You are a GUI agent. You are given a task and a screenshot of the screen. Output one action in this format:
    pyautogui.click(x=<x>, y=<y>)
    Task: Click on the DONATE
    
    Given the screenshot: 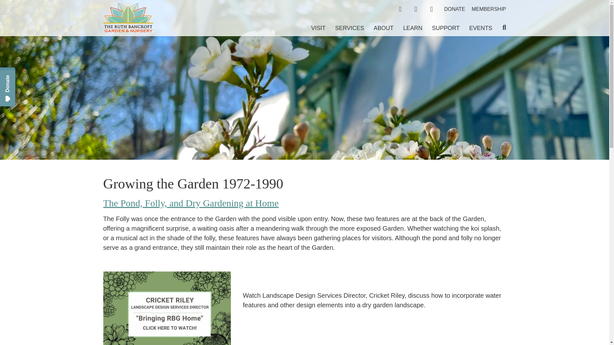 What is the action you would take?
    pyautogui.click(x=454, y=9)
    